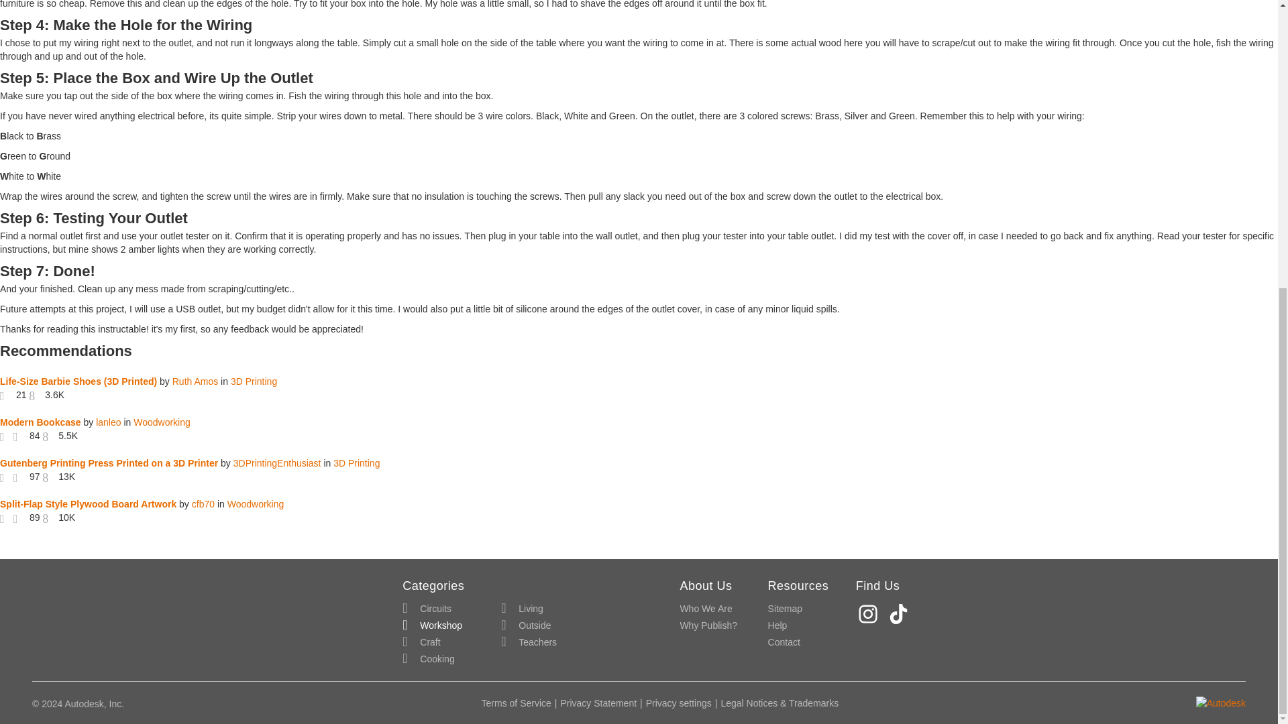  I want to click on 3D Printing, so click(254, 381).